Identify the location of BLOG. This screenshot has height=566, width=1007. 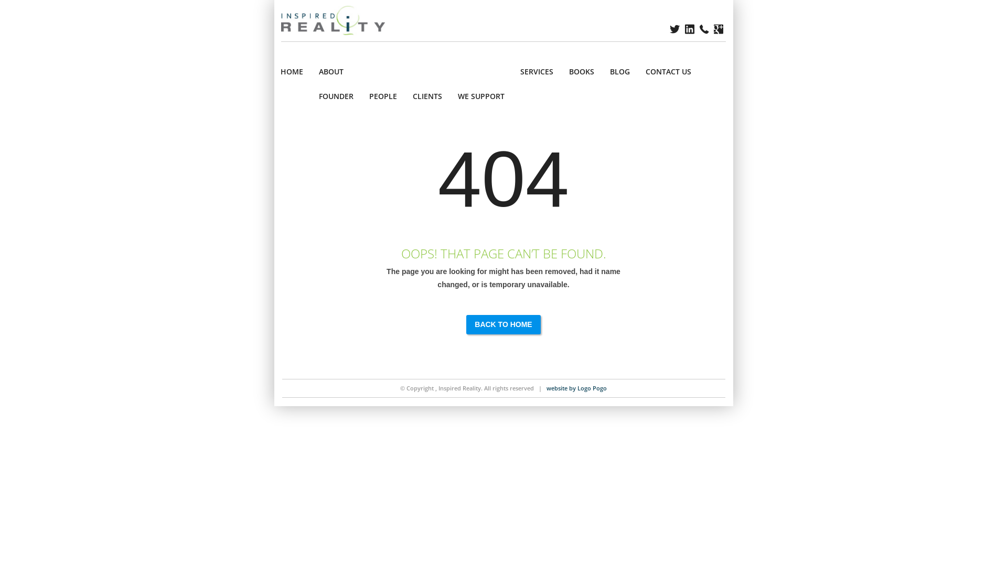
(620, 71).